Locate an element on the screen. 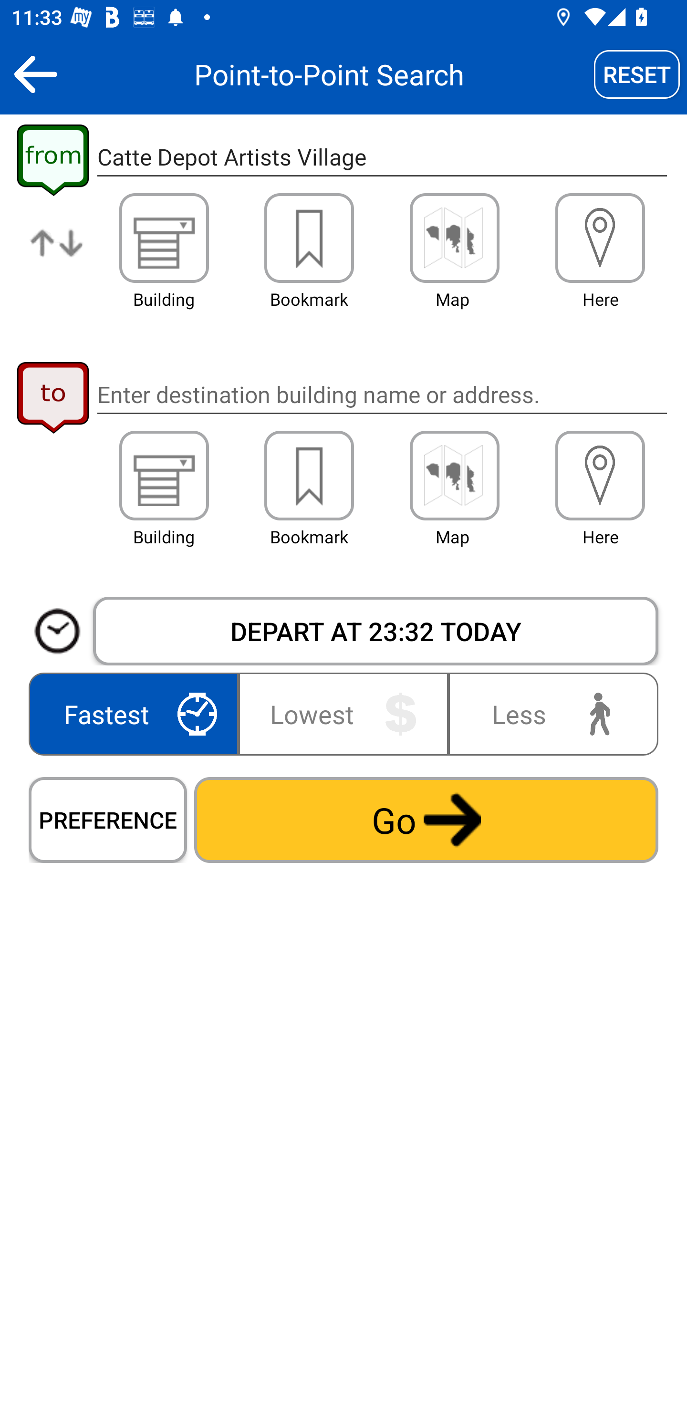 The height and width of the screenshot is (1412, 687). Select location on map is located at coordinates (454, 476).